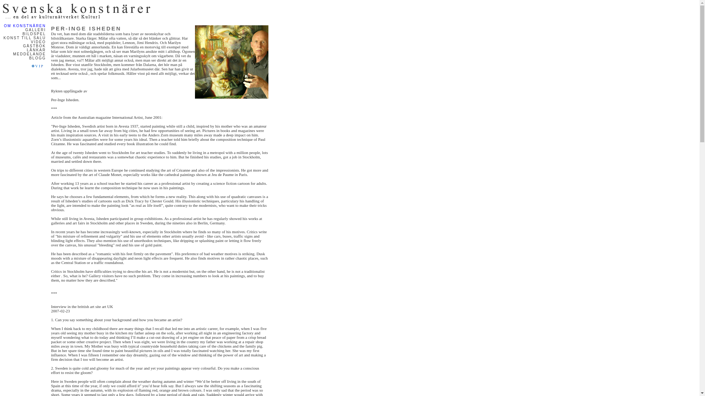 The width and height of the screenshot is (705, 396). I want to click on Svensk konst blogg, so click(37, 58).